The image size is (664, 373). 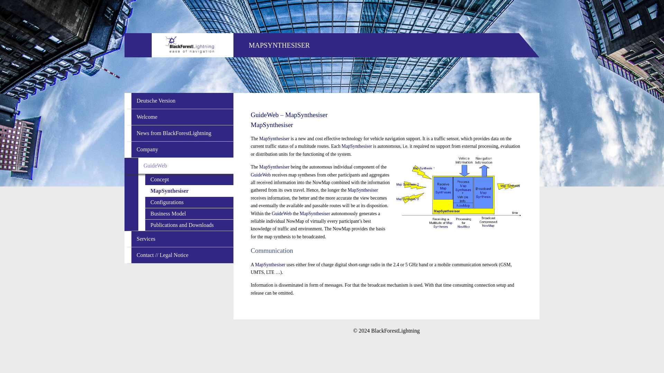 What do you see at coordinates (183, 101) in the screenshot?
I see `Deutsche Version` at bounding box center [183, 101].